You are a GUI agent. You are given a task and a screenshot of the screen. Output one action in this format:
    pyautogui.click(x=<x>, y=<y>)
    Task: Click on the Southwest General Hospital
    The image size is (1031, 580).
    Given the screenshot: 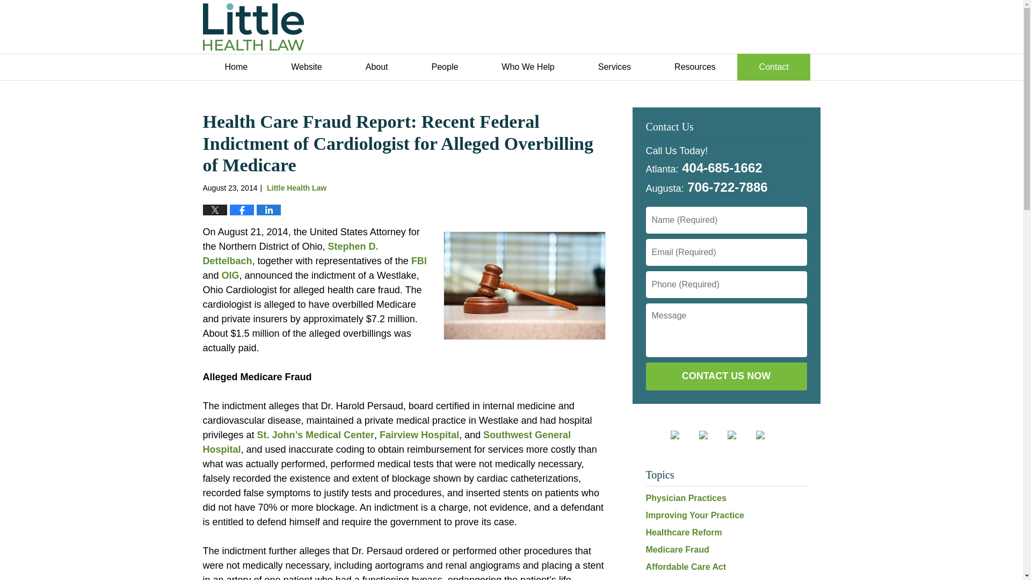 What is the action you would take?
    pyautogui.click(x=387, y=442)
    